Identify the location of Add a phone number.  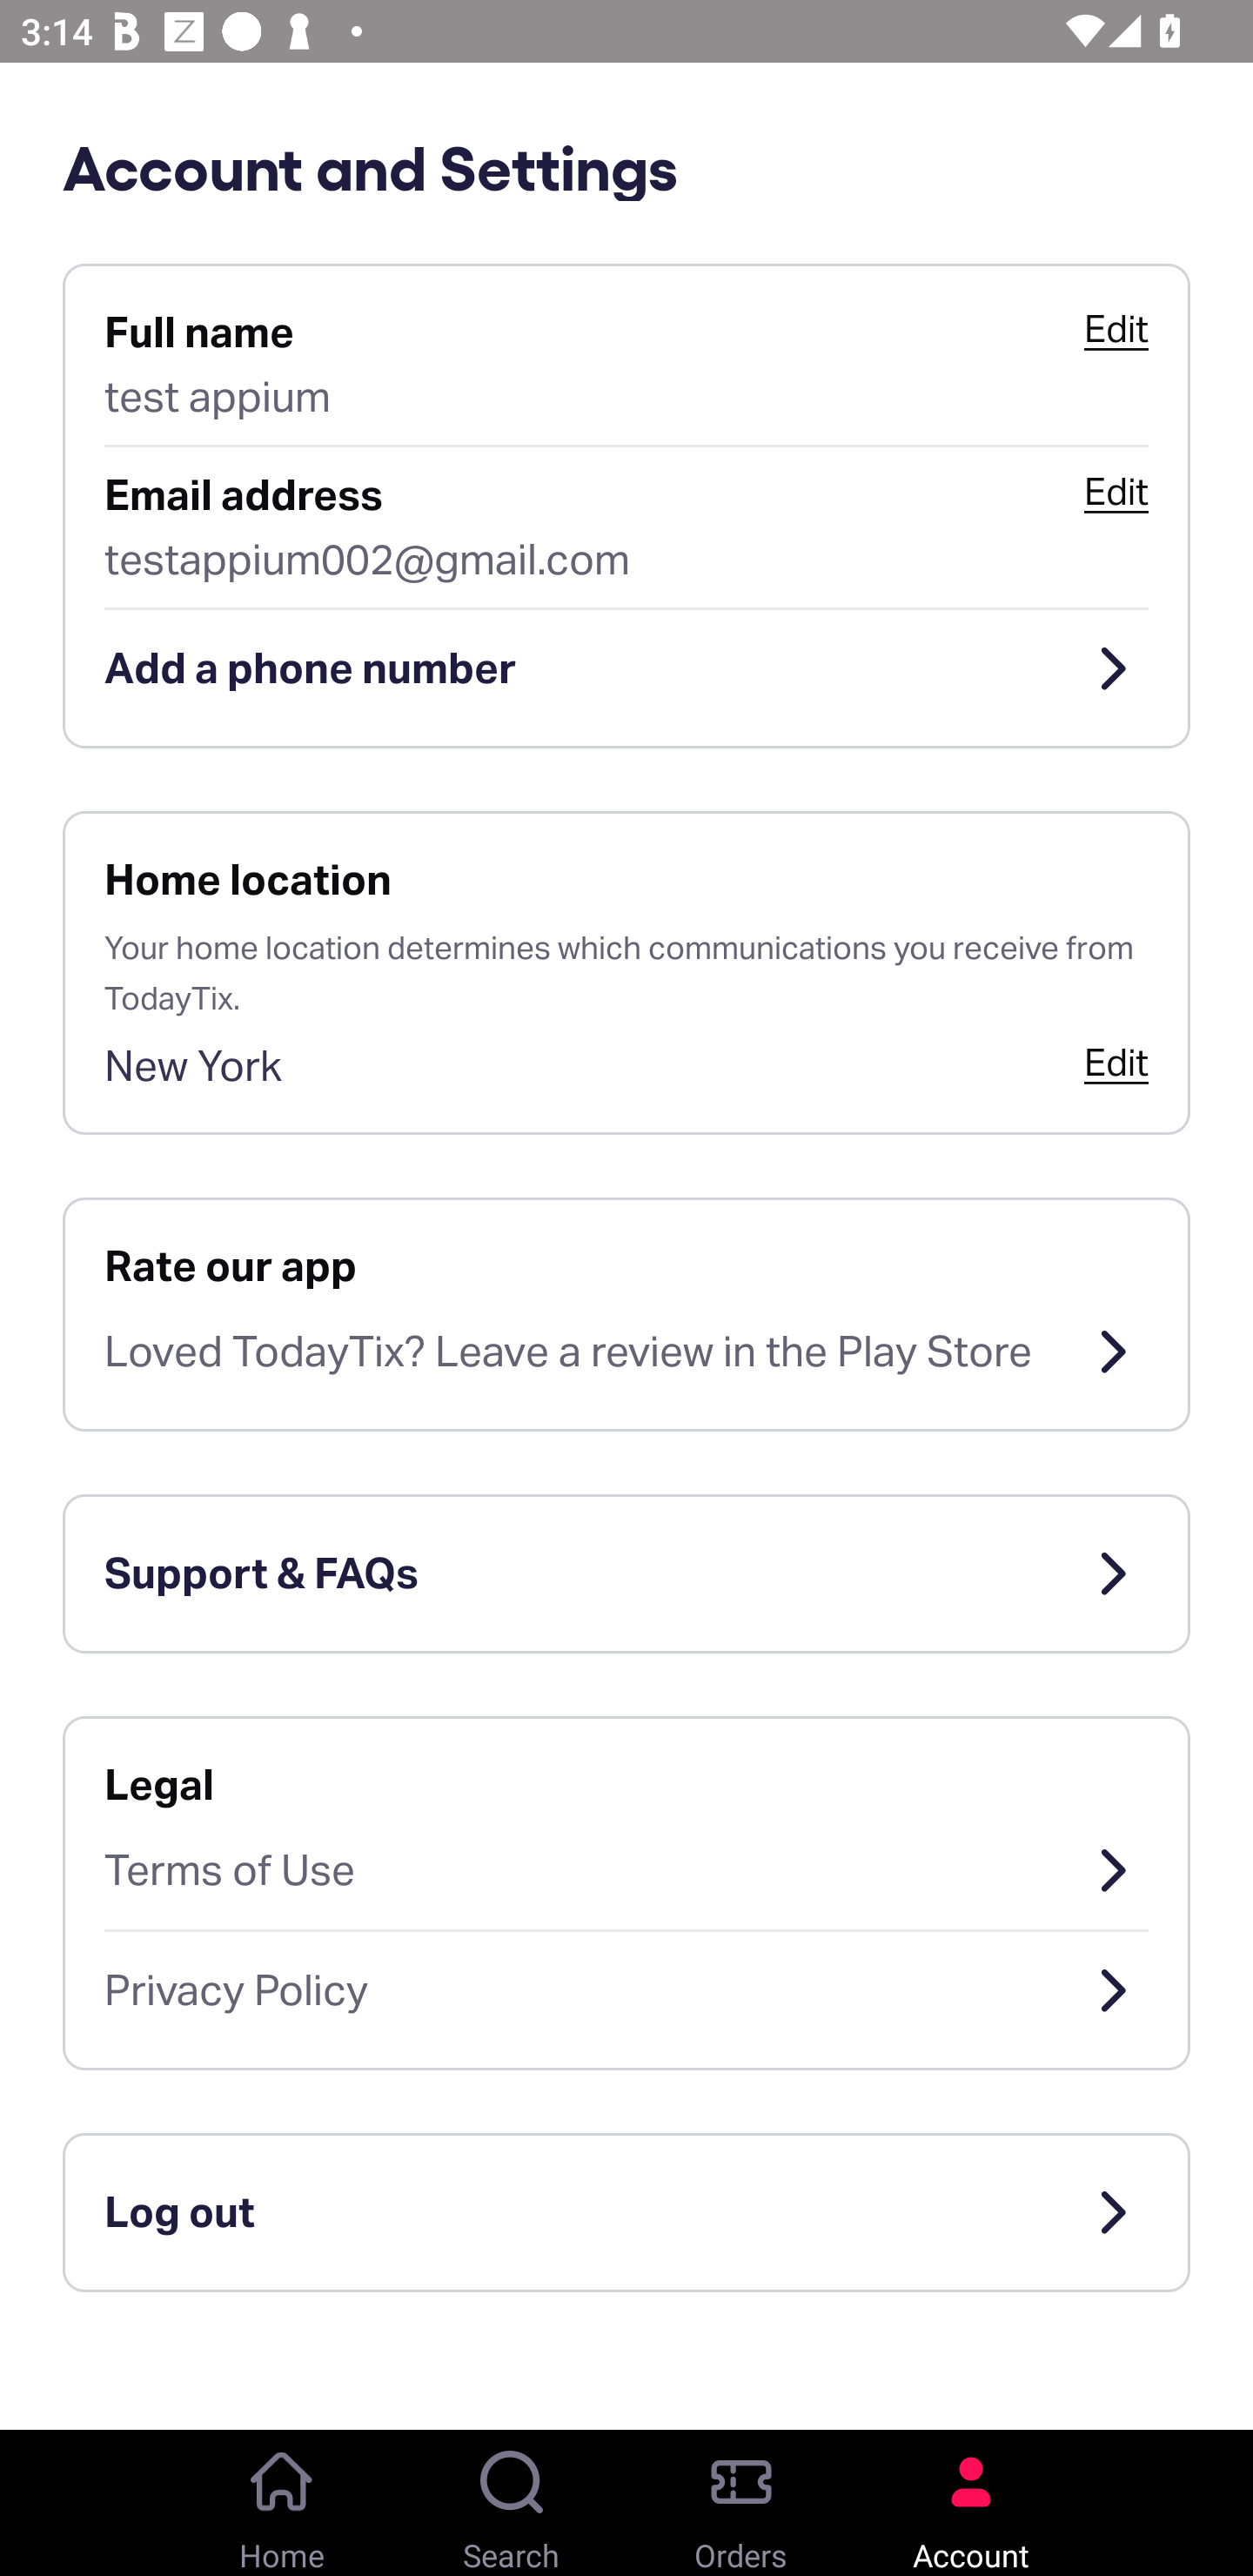
(626, 668).